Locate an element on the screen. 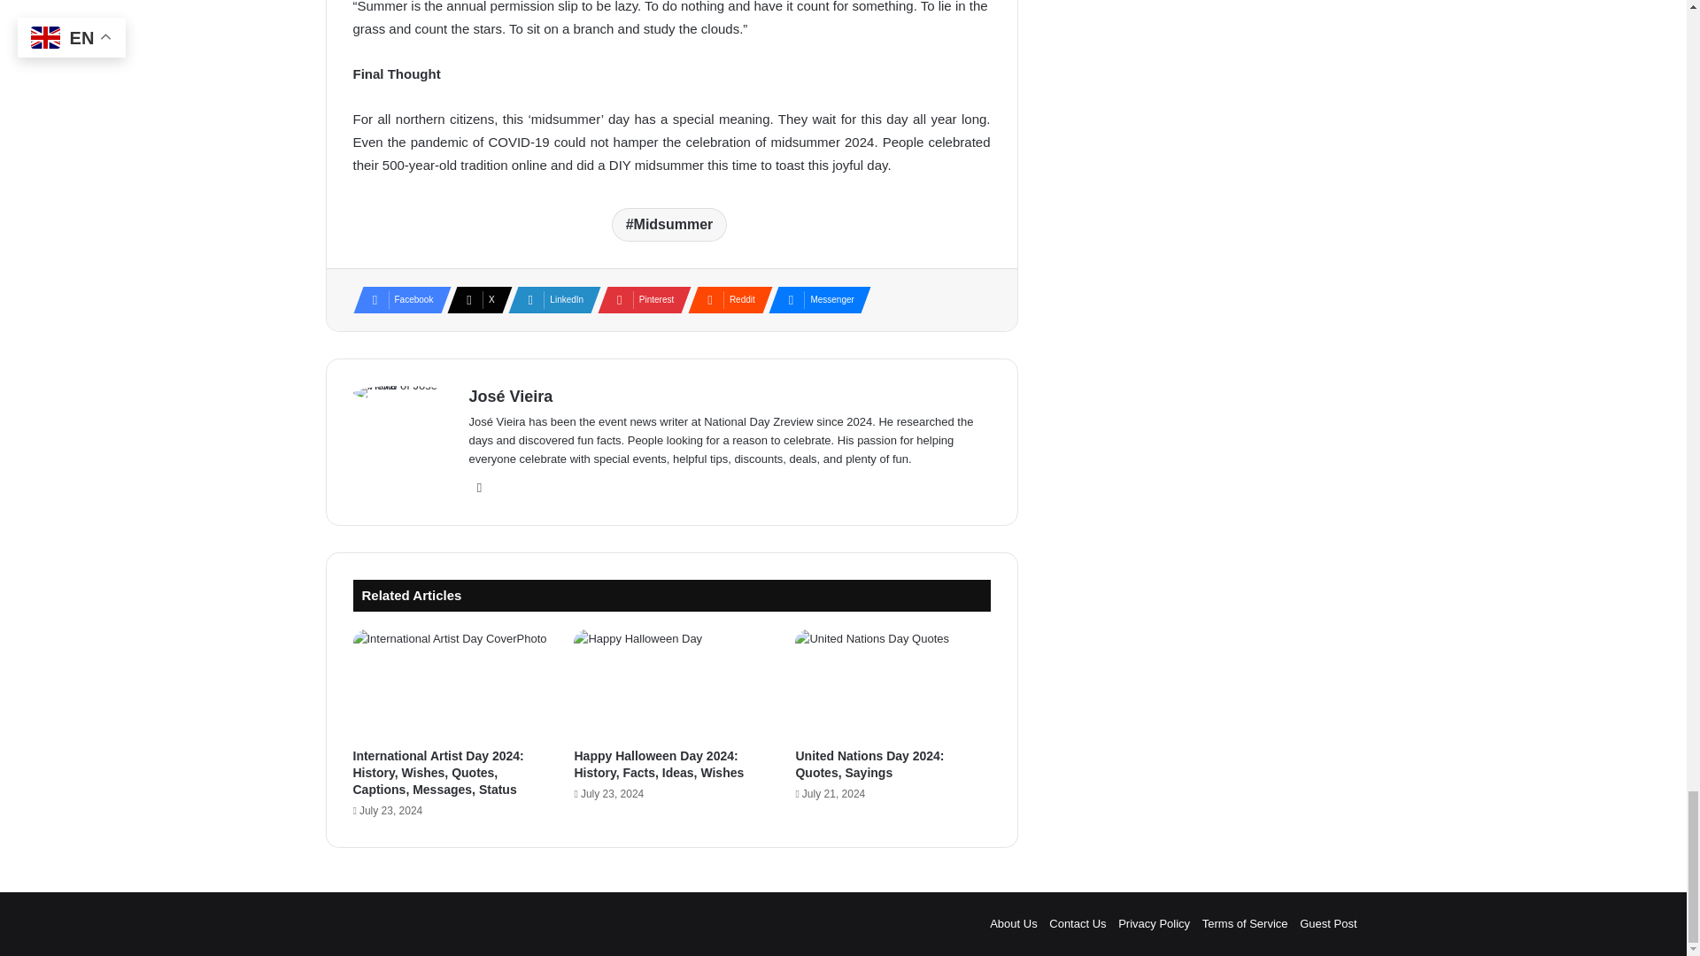  Facebook is located at coordinates (396, 300).